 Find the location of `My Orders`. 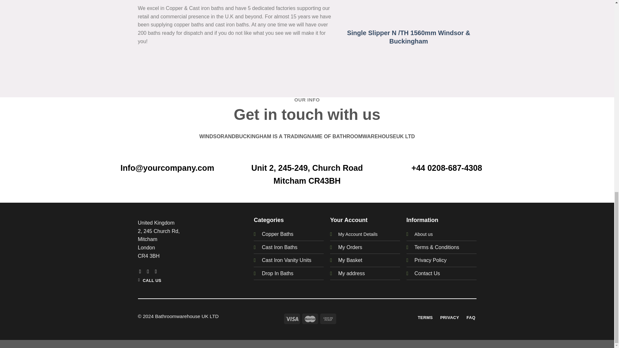

My Orders is located at coordinates (350, 247).